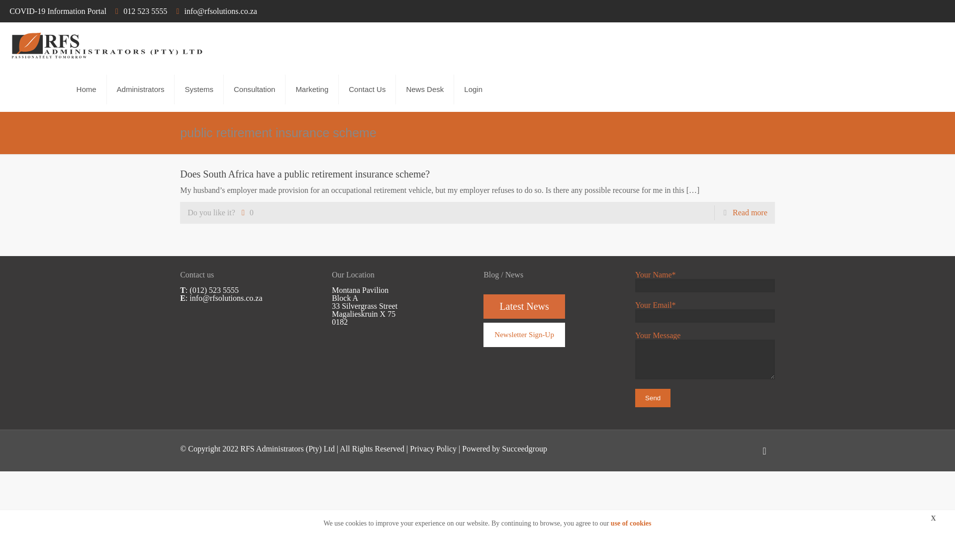 The height and width of the screenshot is (537, 955). Describe the element at coordinates (653, 398) in the screenshot. I see `Send` at that location.